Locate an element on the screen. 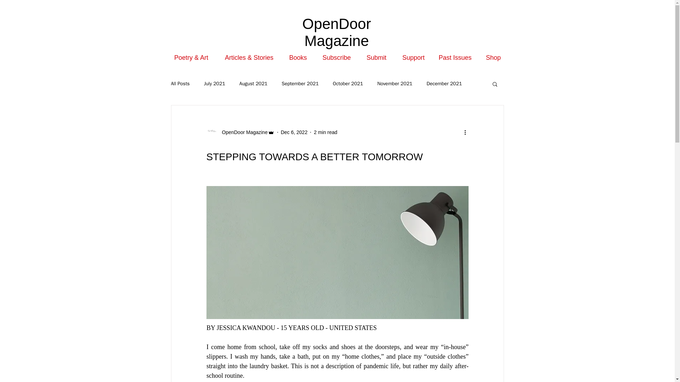 The height and width of the screenshot is (382, 680). July 2021 is located at coordinates (215, 83).